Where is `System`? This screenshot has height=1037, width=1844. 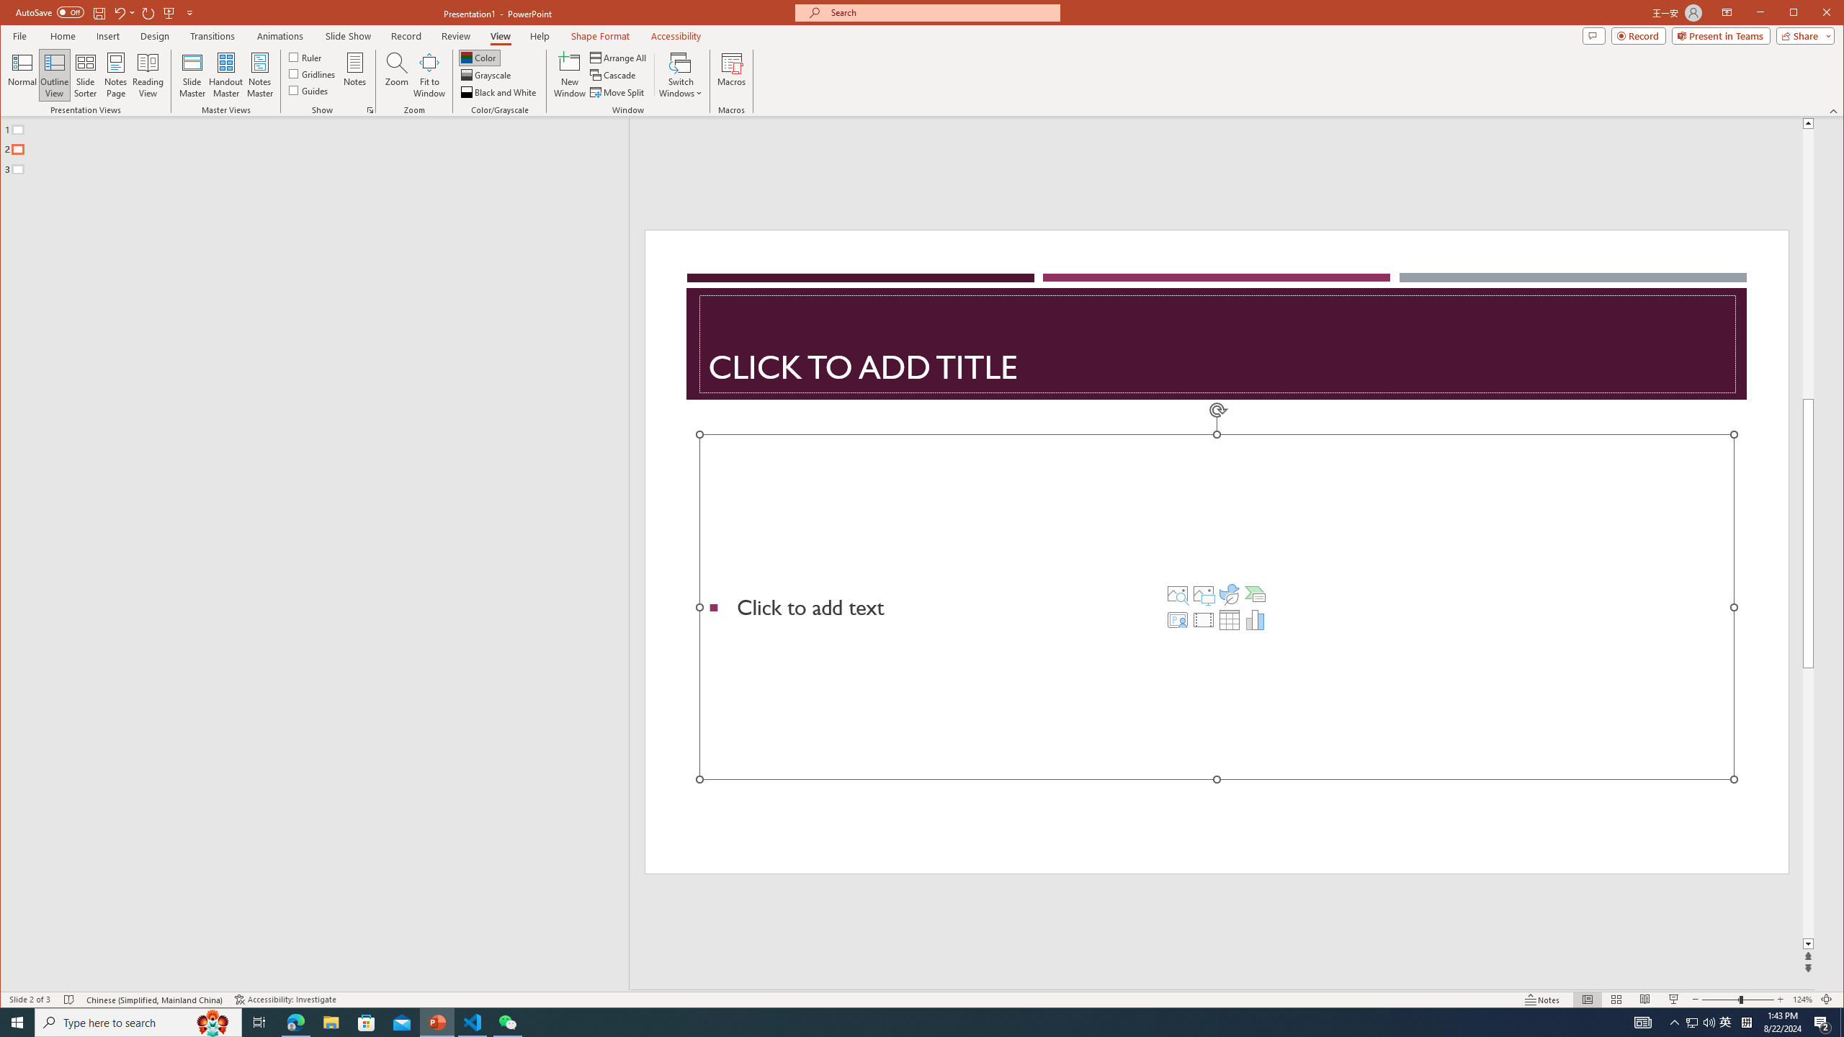
System is located at coordinates (13, 14).